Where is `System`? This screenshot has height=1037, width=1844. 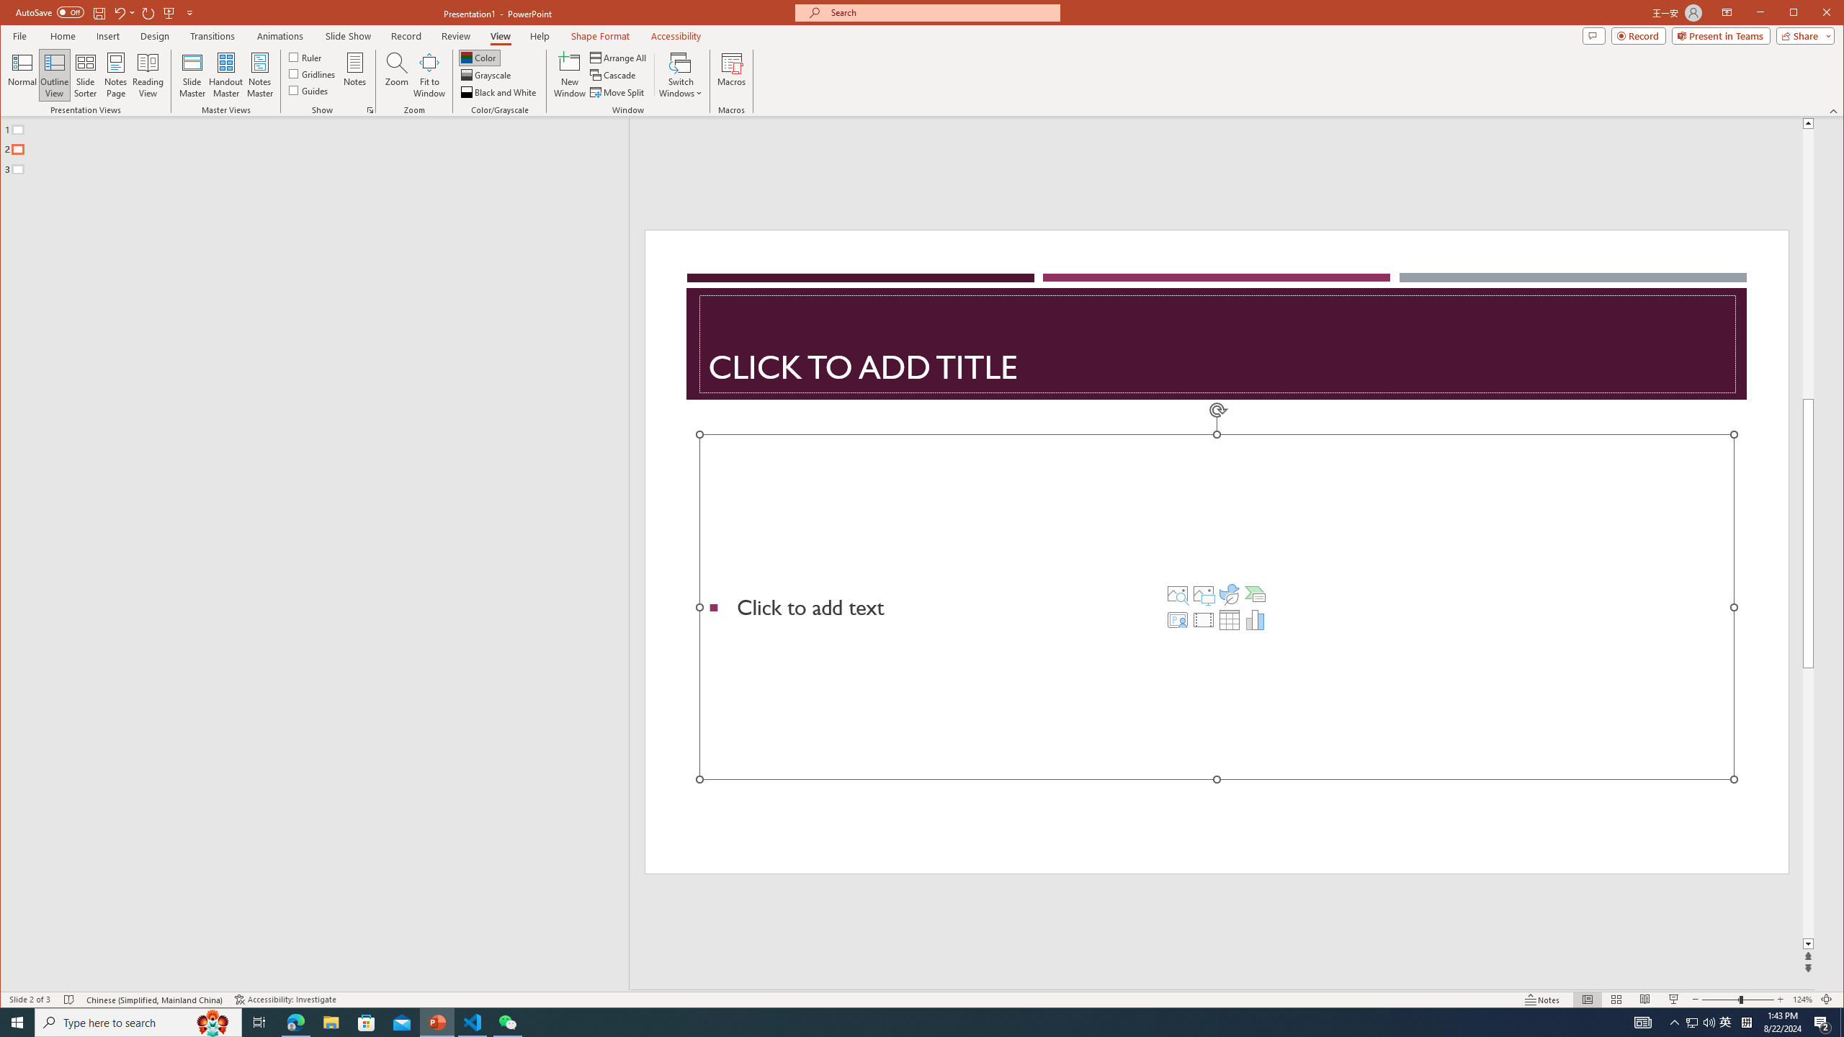
System is located at coordinates (13, 14).